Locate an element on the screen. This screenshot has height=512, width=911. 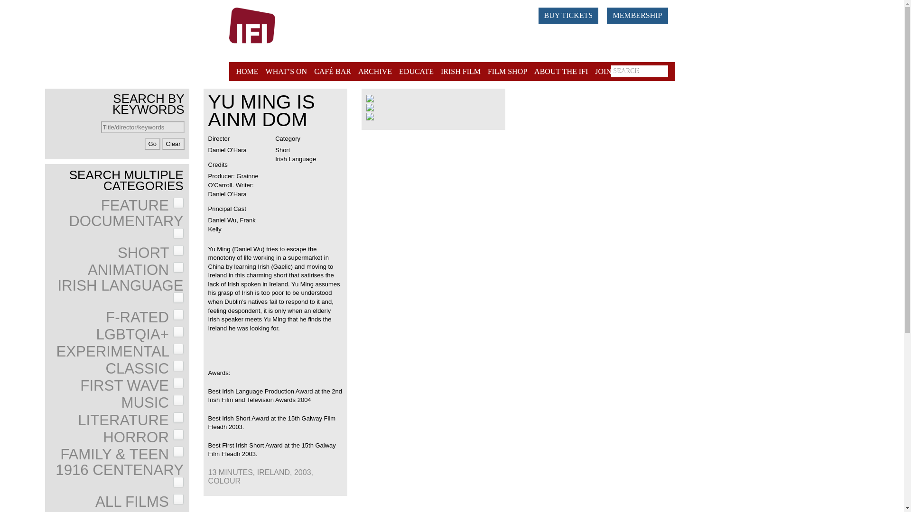
IRISH FILM INSTITUTE LOGO is located at coordinates (269, 31).